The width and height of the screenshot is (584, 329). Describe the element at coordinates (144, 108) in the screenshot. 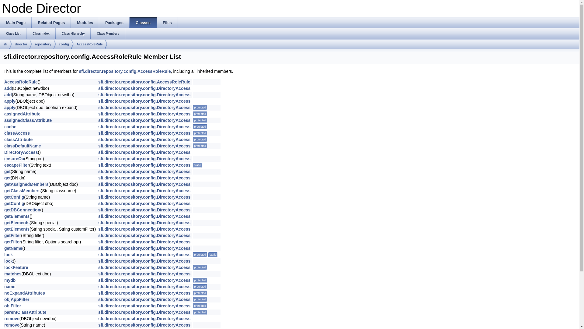

I see `sfi.director.repository.config.DirectoryAccess` at that location.